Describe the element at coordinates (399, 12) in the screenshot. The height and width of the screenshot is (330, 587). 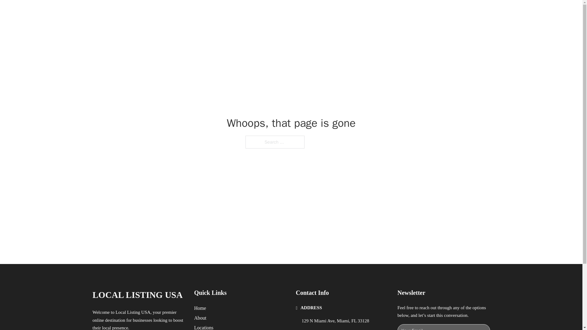
I see `LOCATIONS` at that location.